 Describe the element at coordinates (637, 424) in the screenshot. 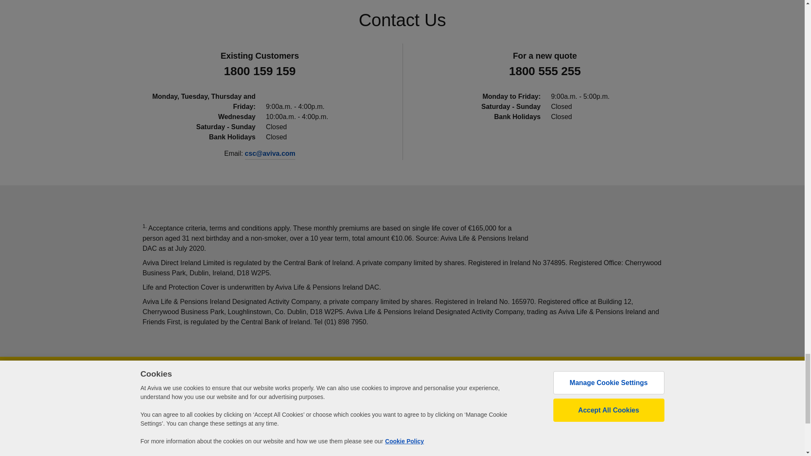

I see `Aviva's Ireland Instagram page` at that location.